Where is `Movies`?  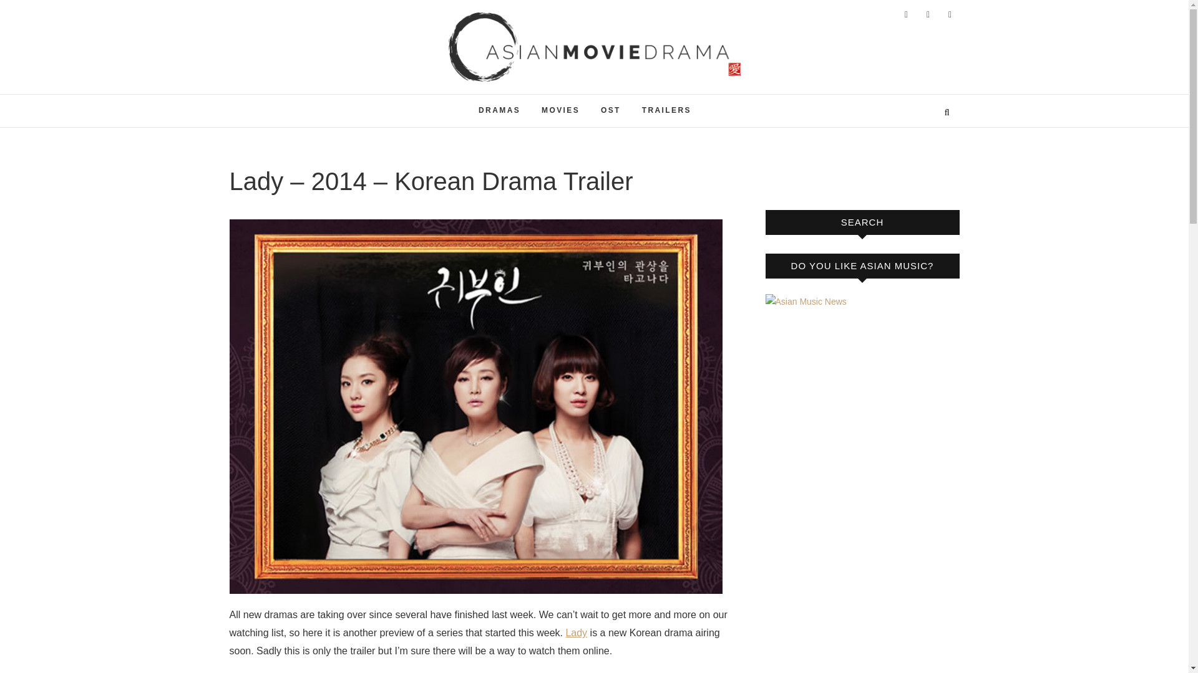 Movies is located at coordinates (560, 111).